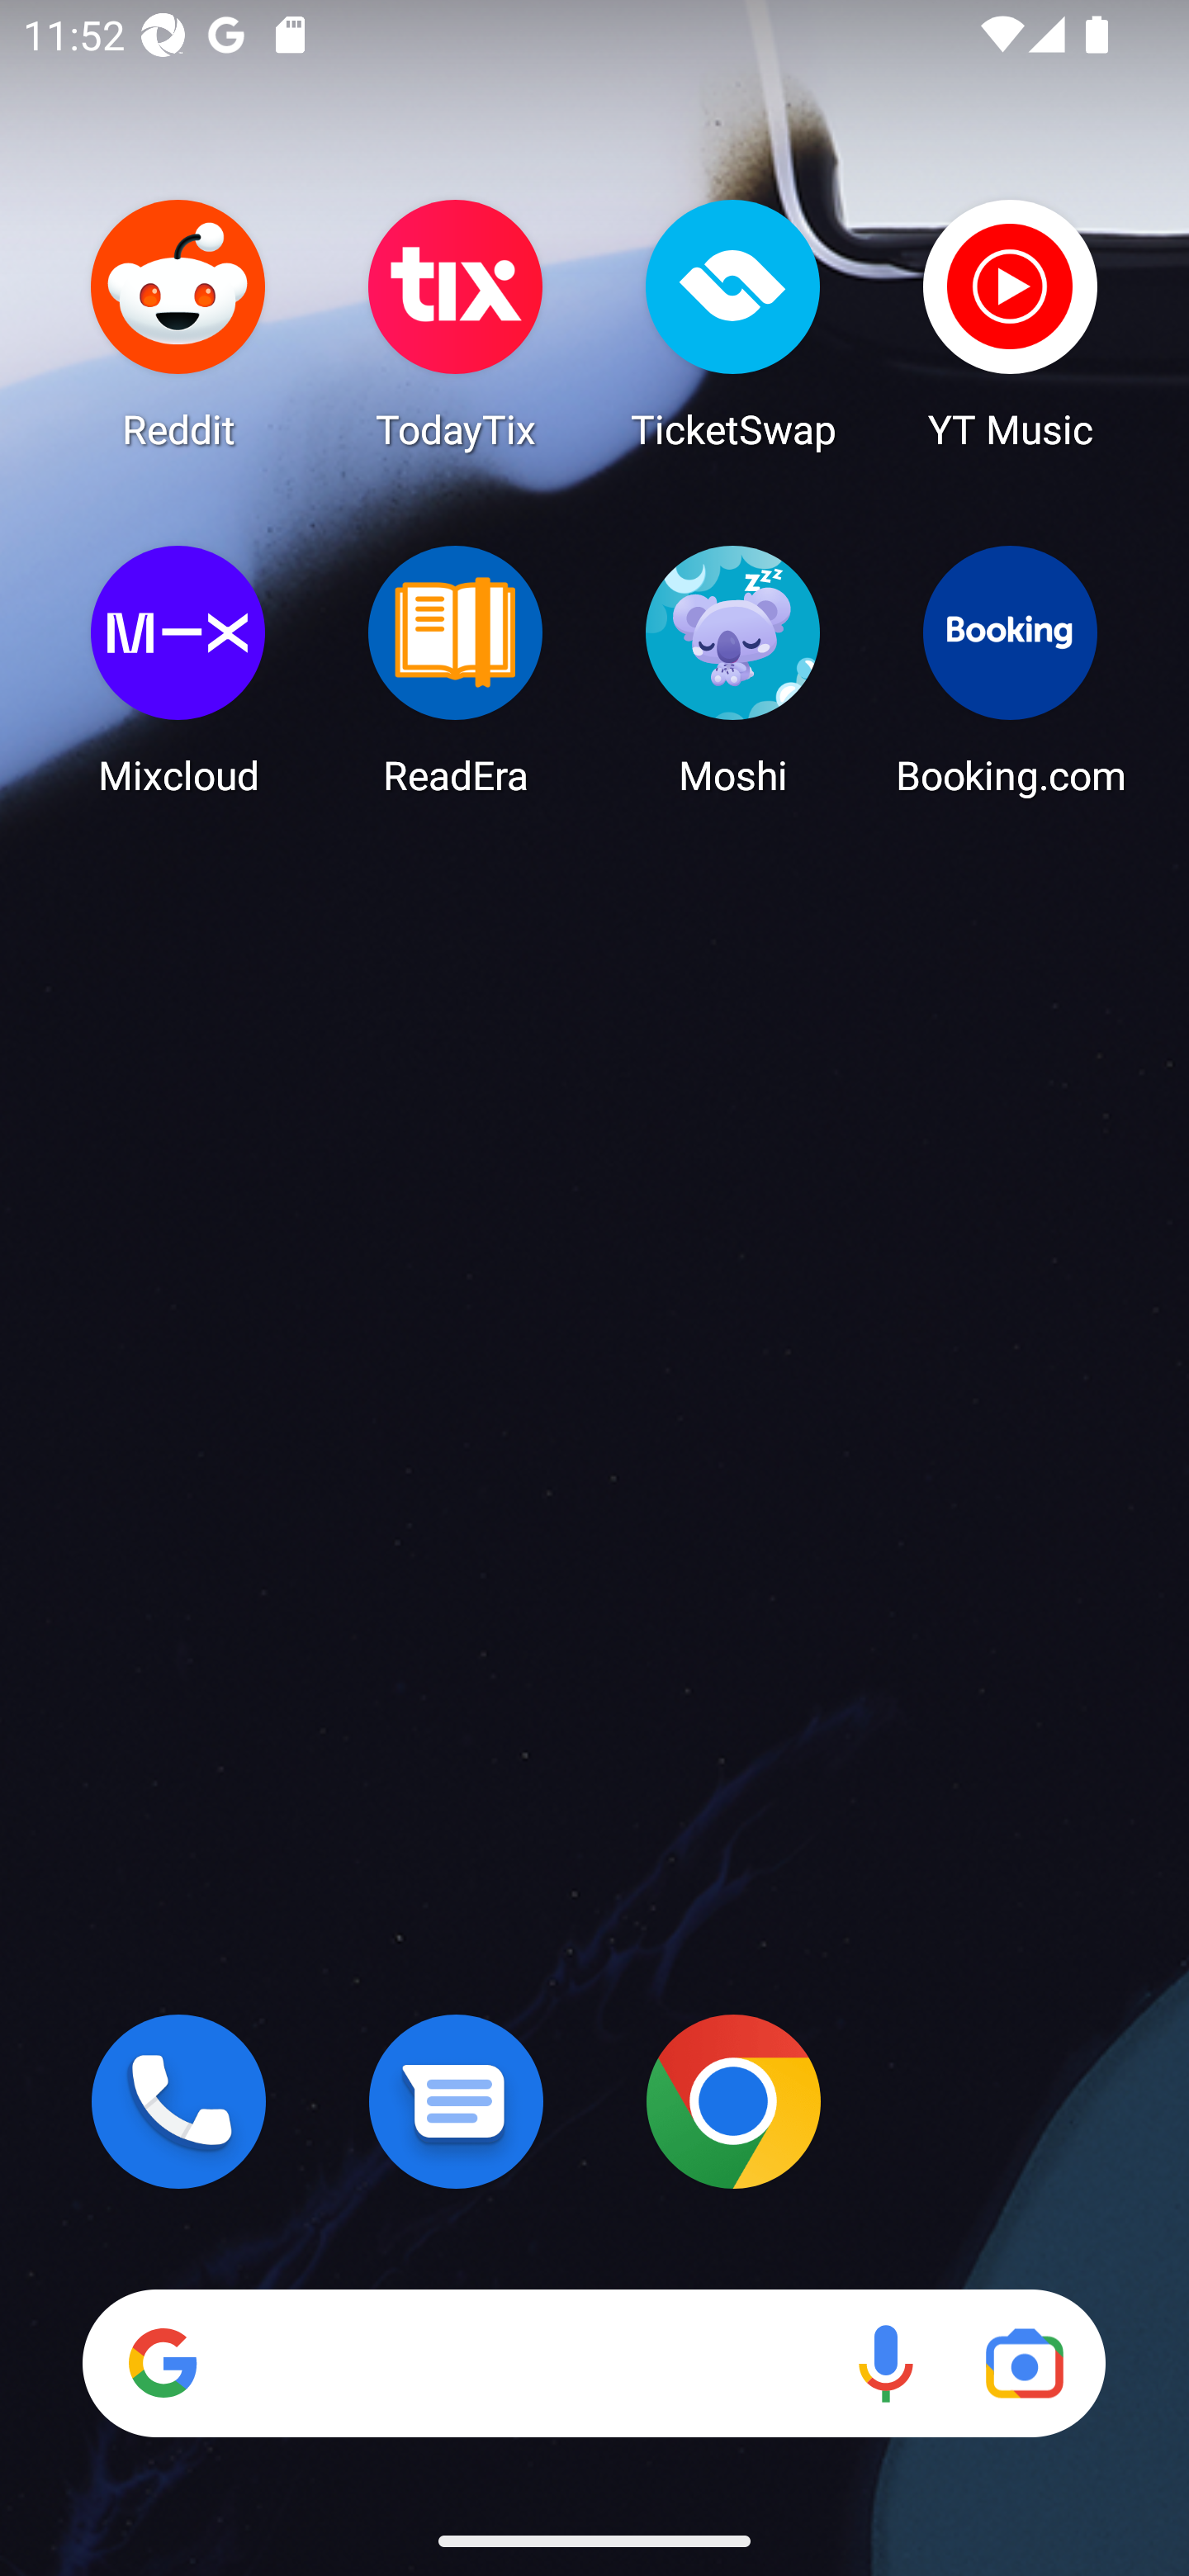 Image resolution: width=1189 pixels, height=2576 pixels. Describe the element at coordinates (733, 324) in the screenshot. I see `TicketSwap` at that location.